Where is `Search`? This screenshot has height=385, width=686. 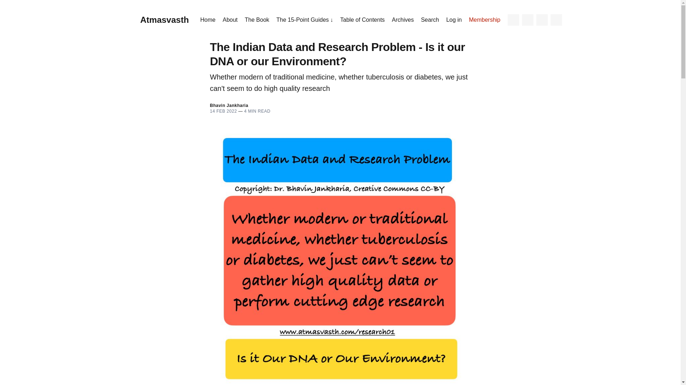
Search is located at coordinates (556, 20).